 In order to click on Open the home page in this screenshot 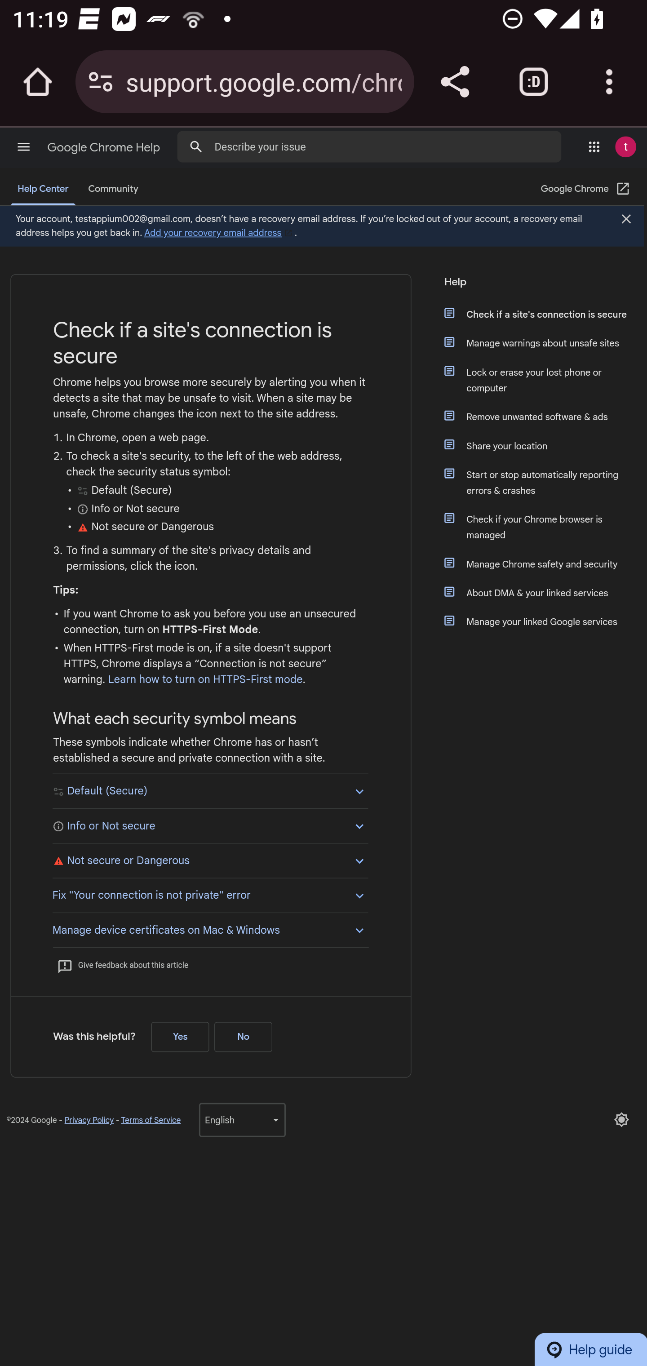, I will do `click(38, 82)`.